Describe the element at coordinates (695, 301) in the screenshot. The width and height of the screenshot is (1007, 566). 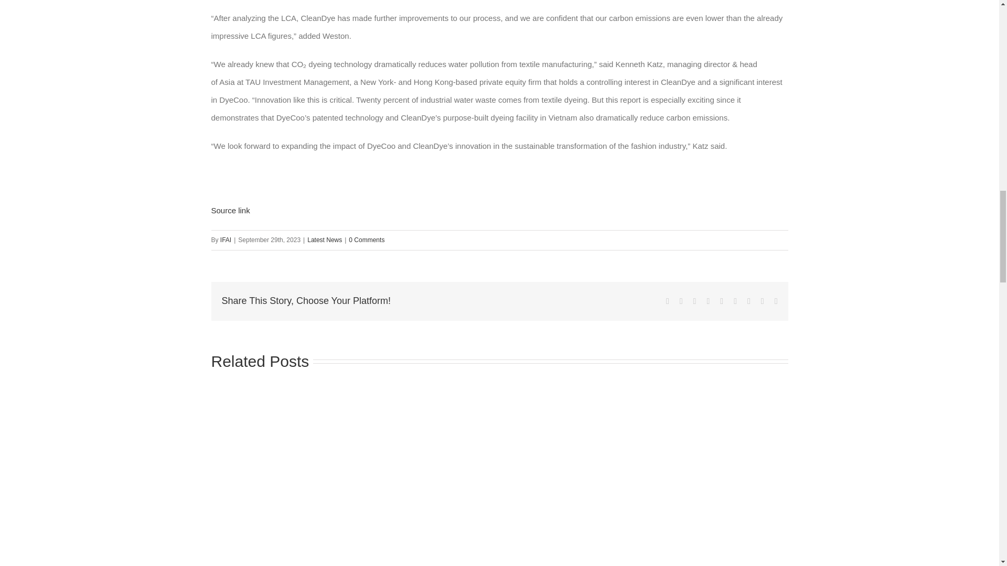
I see `LinkedIn` at that location.